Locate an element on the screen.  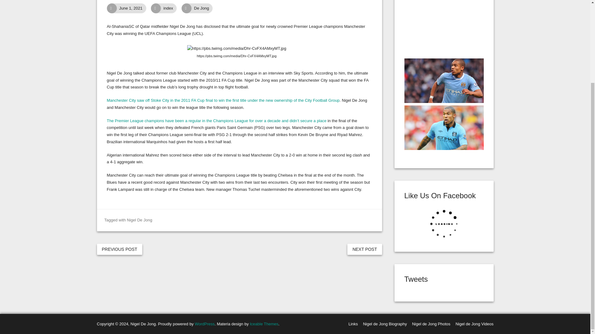
WordPress is located at coordinates (204, 324).